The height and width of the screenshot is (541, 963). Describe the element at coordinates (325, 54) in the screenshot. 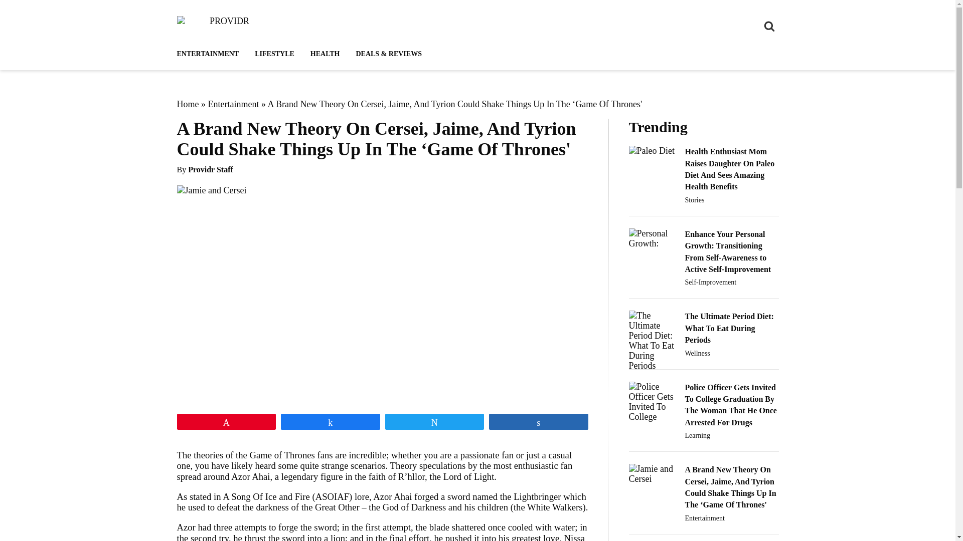

I see `HEALTH` at that location.